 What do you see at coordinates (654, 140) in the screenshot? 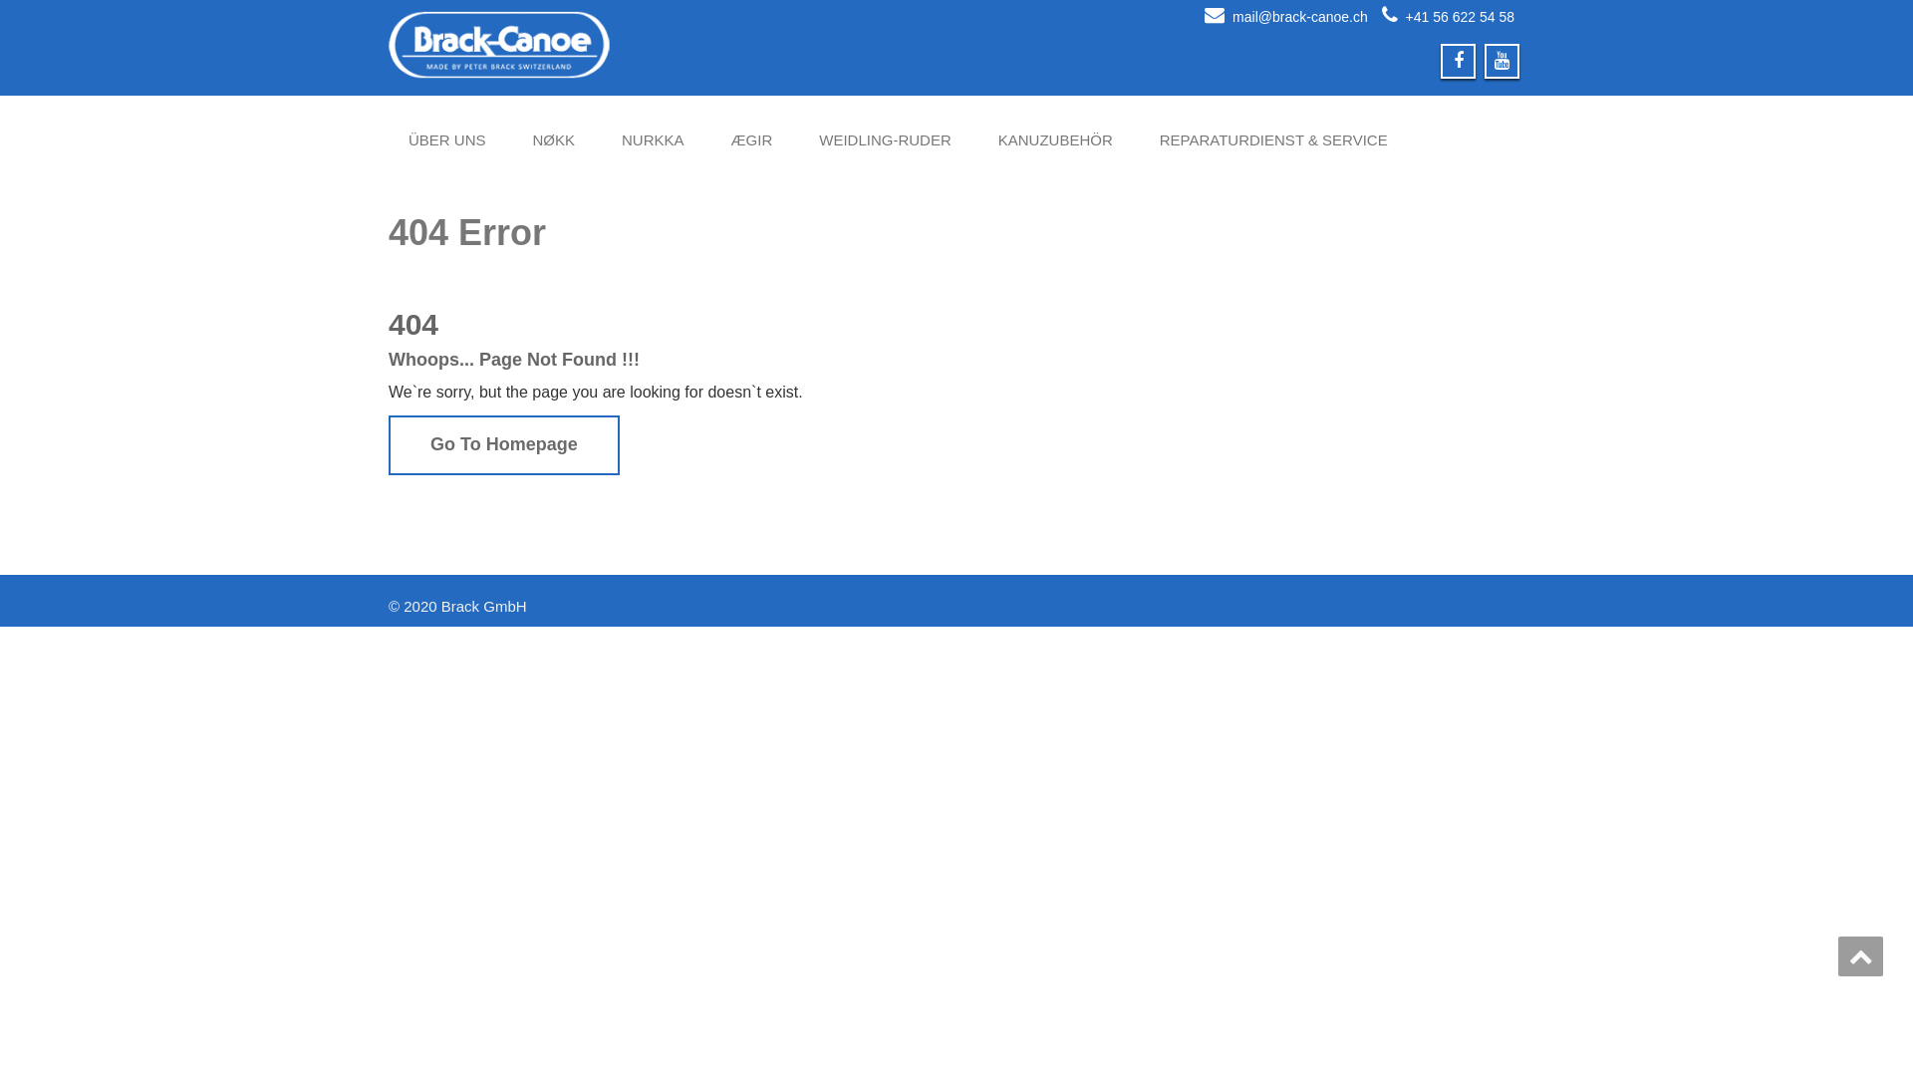
I see `NURKKA` at bounding box center [654, 140].